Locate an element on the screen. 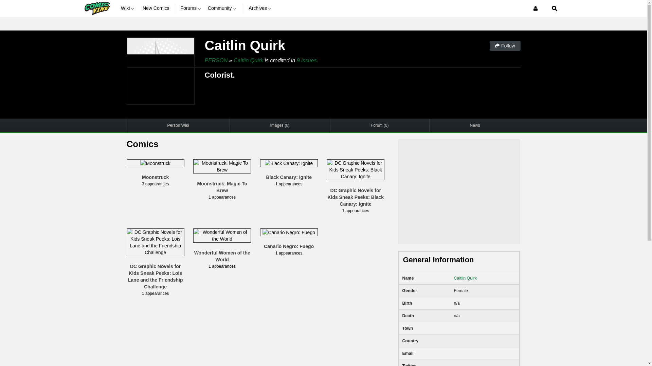 Image resolution: width=652 pixels, height=366 pixels. Comic Vine is located at coordinates (96, 8).